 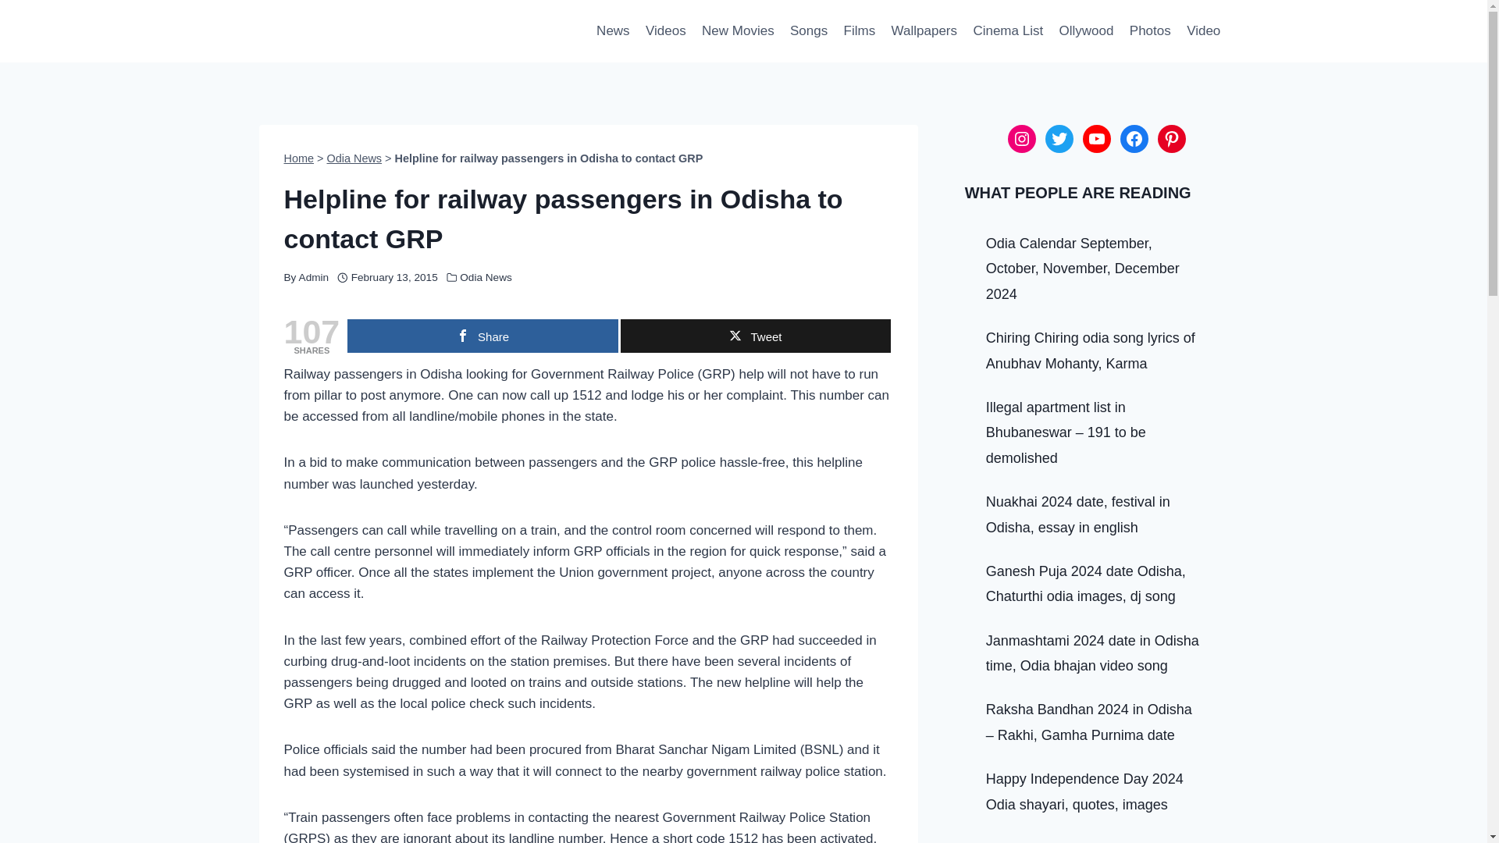 I want to click on Wallpapers, so click(x=924, y=31).